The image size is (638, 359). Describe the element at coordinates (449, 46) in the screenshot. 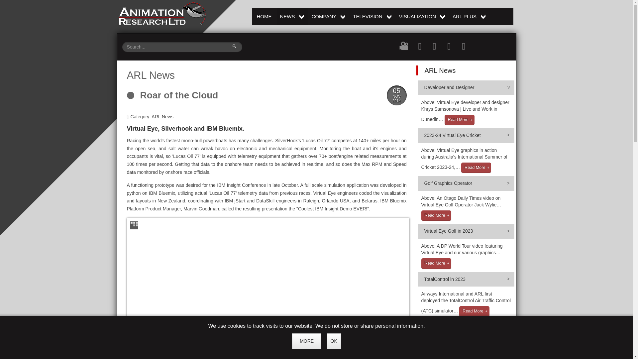

I see `ARL Facebook` at that location.